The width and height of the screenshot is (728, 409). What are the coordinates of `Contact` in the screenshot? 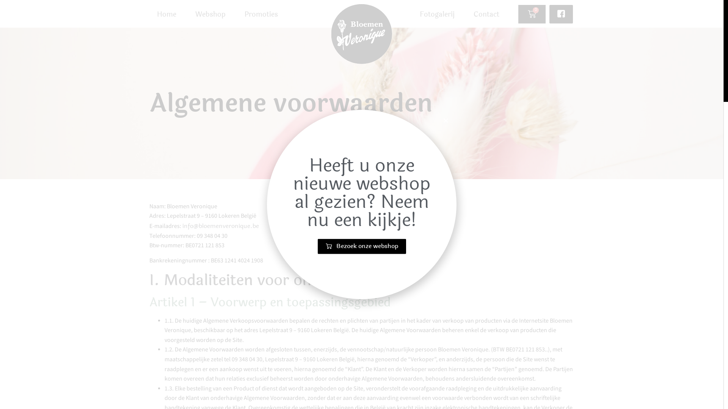 It's located at (486, 14).